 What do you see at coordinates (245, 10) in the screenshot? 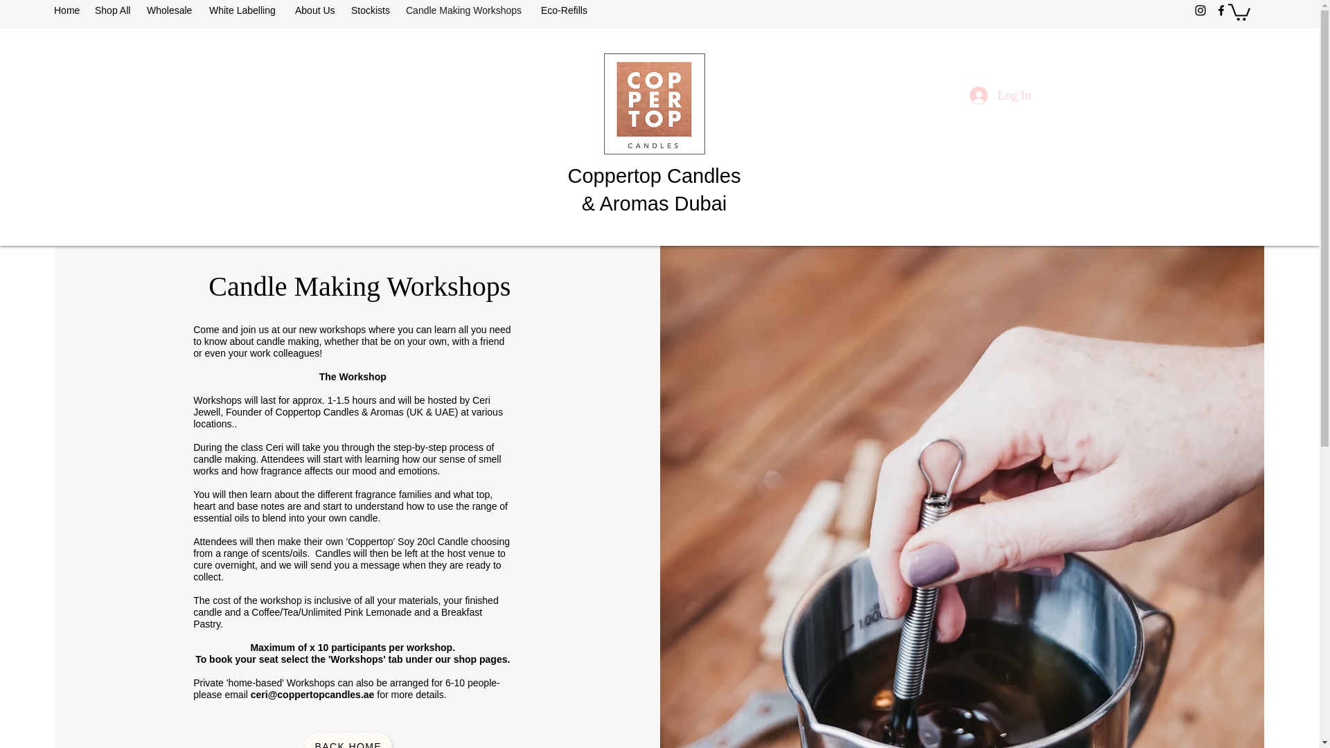
I see `White Labelling` at bounding box center [245, 10].